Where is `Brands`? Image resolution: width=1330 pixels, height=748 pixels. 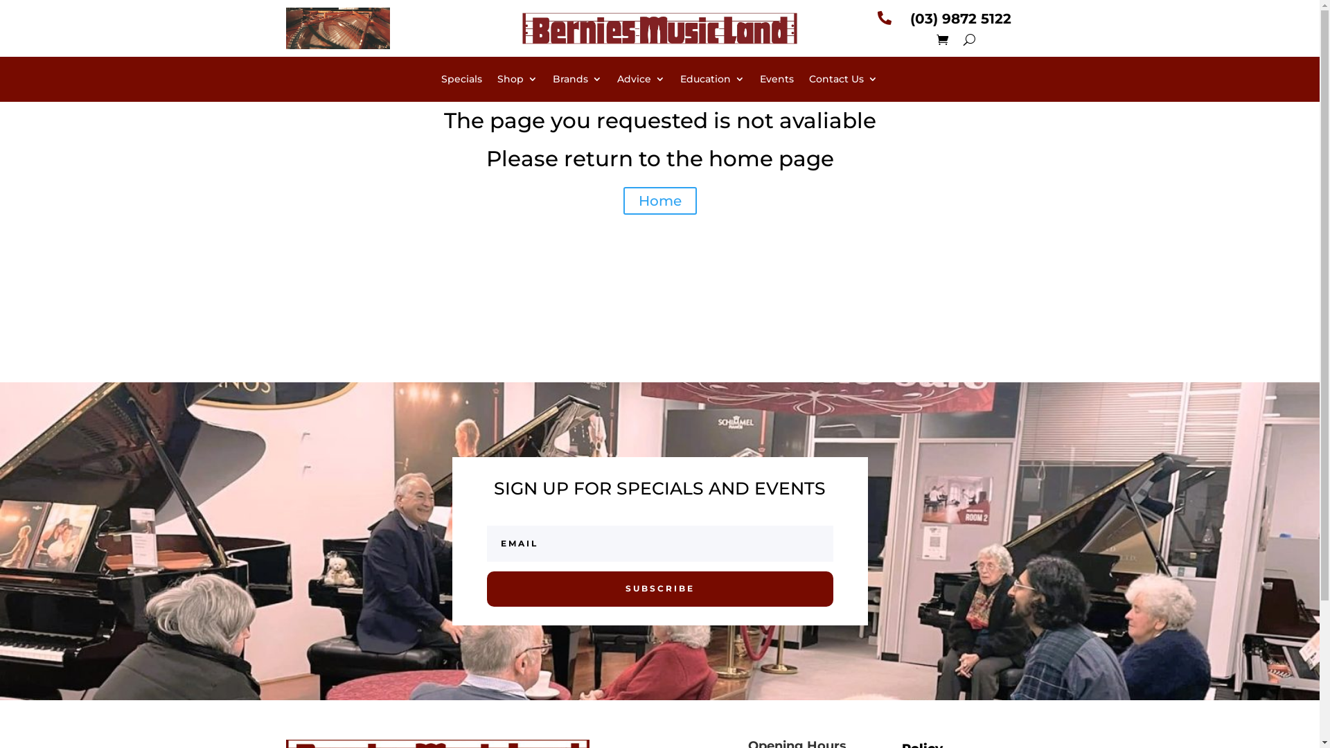
Brands is located at coordinates (578, 82).